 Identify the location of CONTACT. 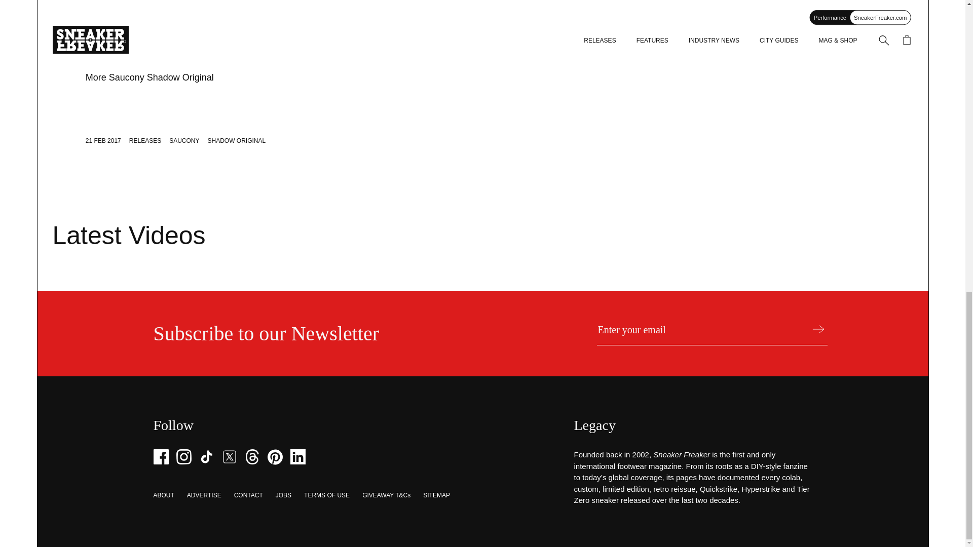
(248, 495).